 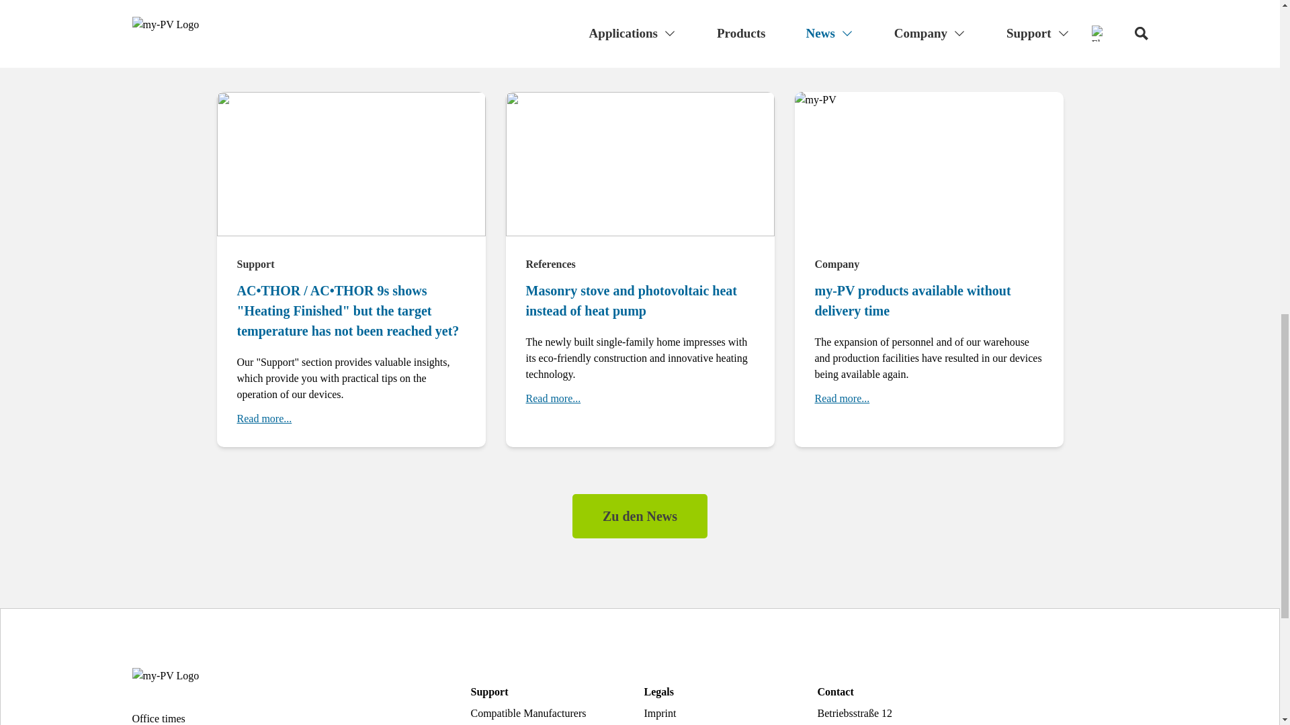 I want to click on Zu den News, so click(x=640, y=516).